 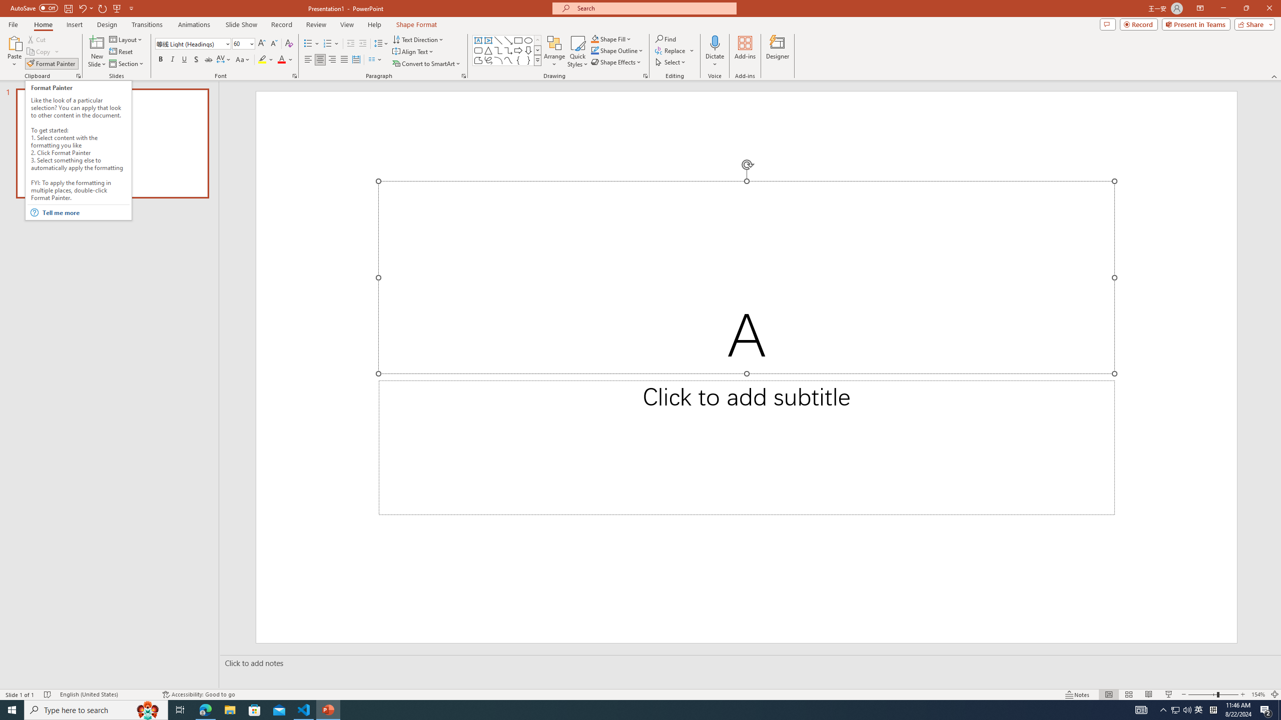 I want to click on Office Clipboard..., so click(x=78, y=76).